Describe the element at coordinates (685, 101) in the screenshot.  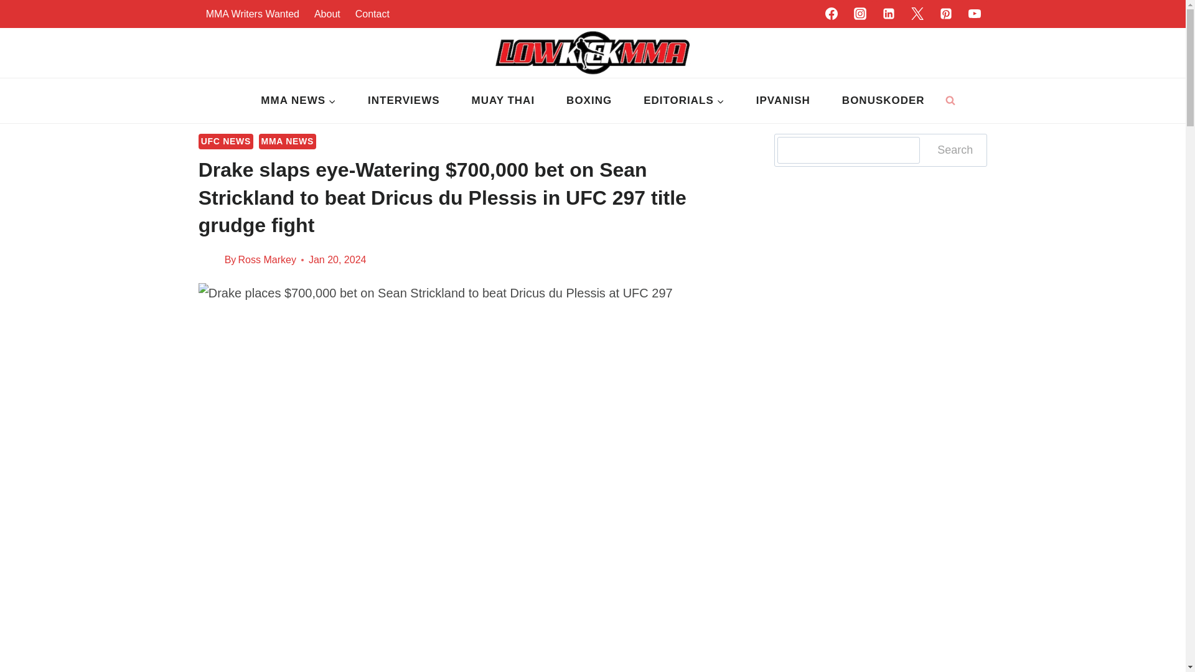
I see `EDITORIALS` at that location.